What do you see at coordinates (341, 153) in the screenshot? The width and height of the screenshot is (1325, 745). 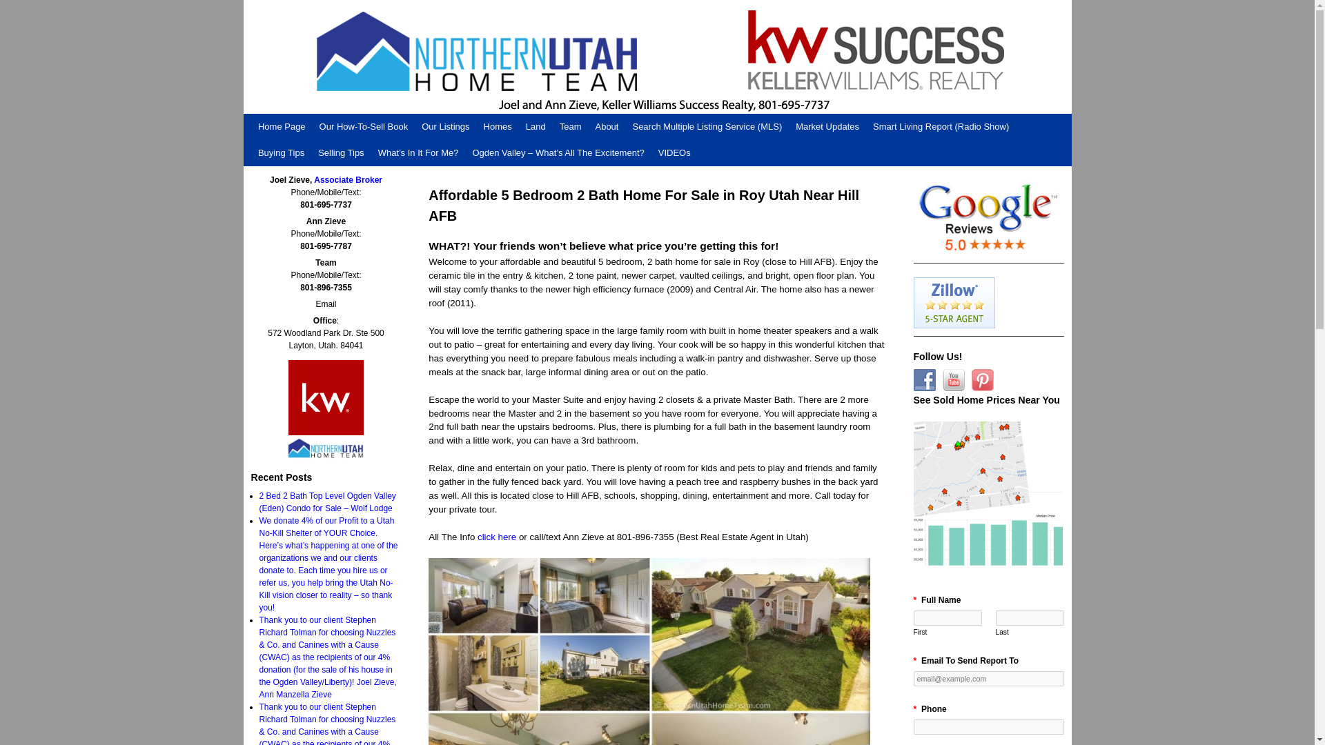 I see `Selling Tips` at bounding box center [341, 153].